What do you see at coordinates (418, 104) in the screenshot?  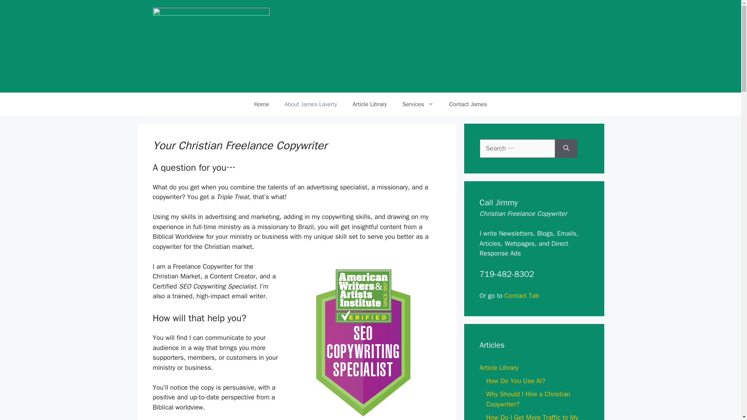 I see `Services` at bounding box center [418, 104].